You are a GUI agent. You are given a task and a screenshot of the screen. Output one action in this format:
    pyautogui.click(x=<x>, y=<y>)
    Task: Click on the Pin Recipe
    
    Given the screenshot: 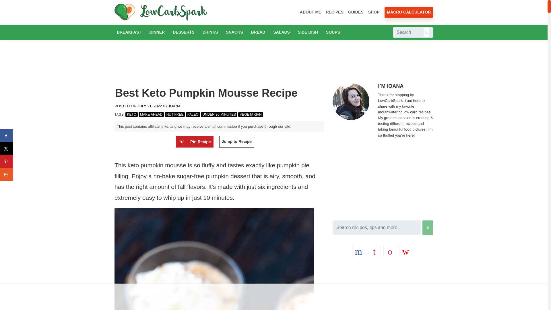 What is the action you would take?
    pyautogui.click(x=195, y=142)
    